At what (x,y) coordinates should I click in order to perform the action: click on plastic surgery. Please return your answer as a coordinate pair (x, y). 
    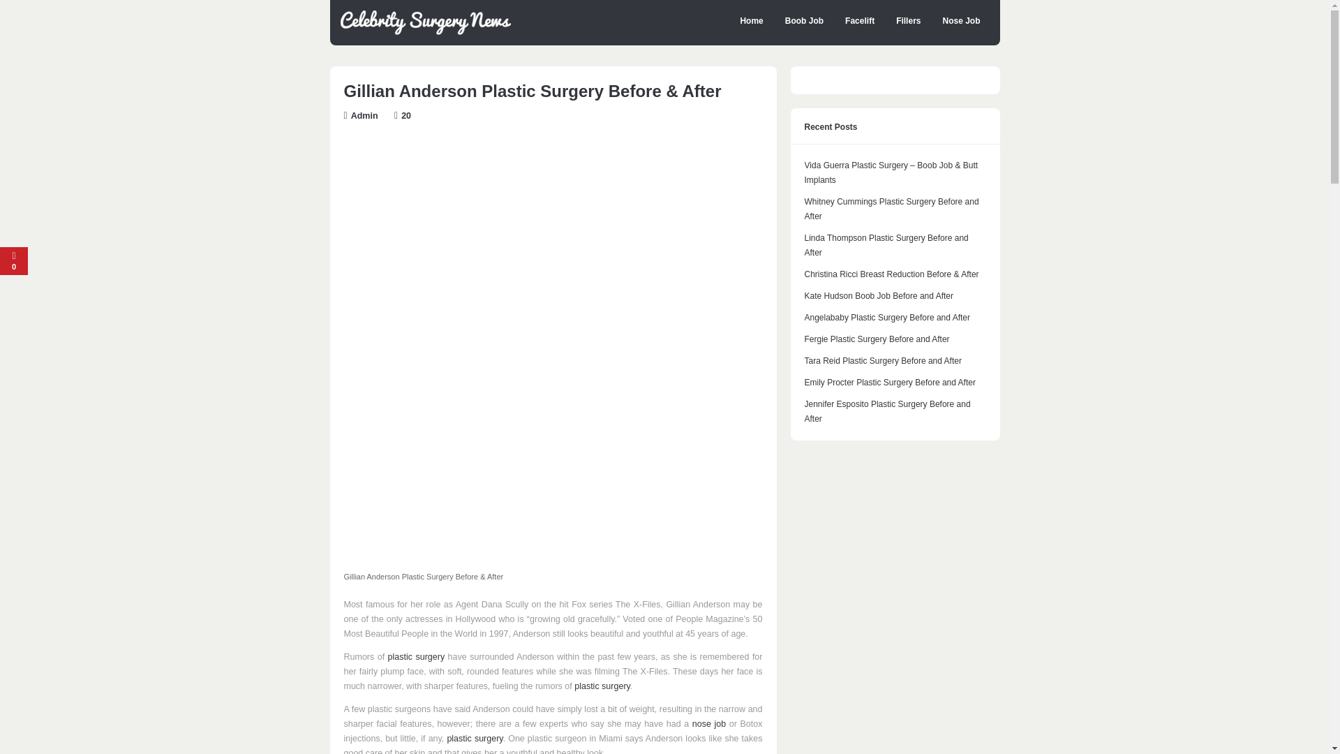
    Looking at the image, I should click on (475, 738).